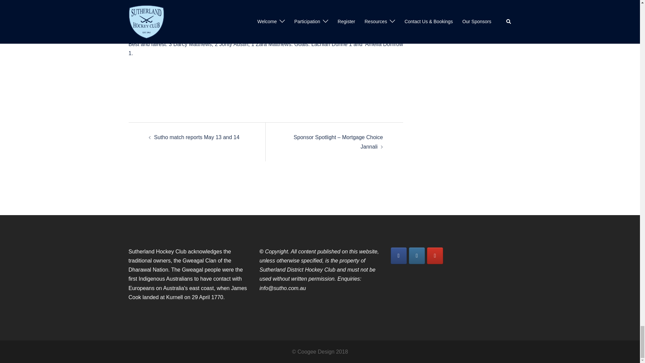 Image resolution: width=645 pixels, height=363 pixels. Describe the element at coordinates (435, 255) in the screenshot. I see `Sutherland Hockey Club on Youtube` at that location.